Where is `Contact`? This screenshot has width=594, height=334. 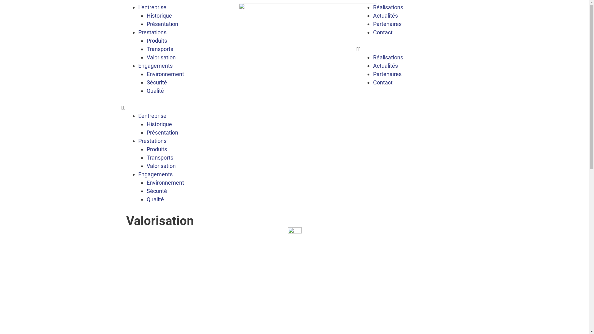 Contact is located at coordinates (383, 82).